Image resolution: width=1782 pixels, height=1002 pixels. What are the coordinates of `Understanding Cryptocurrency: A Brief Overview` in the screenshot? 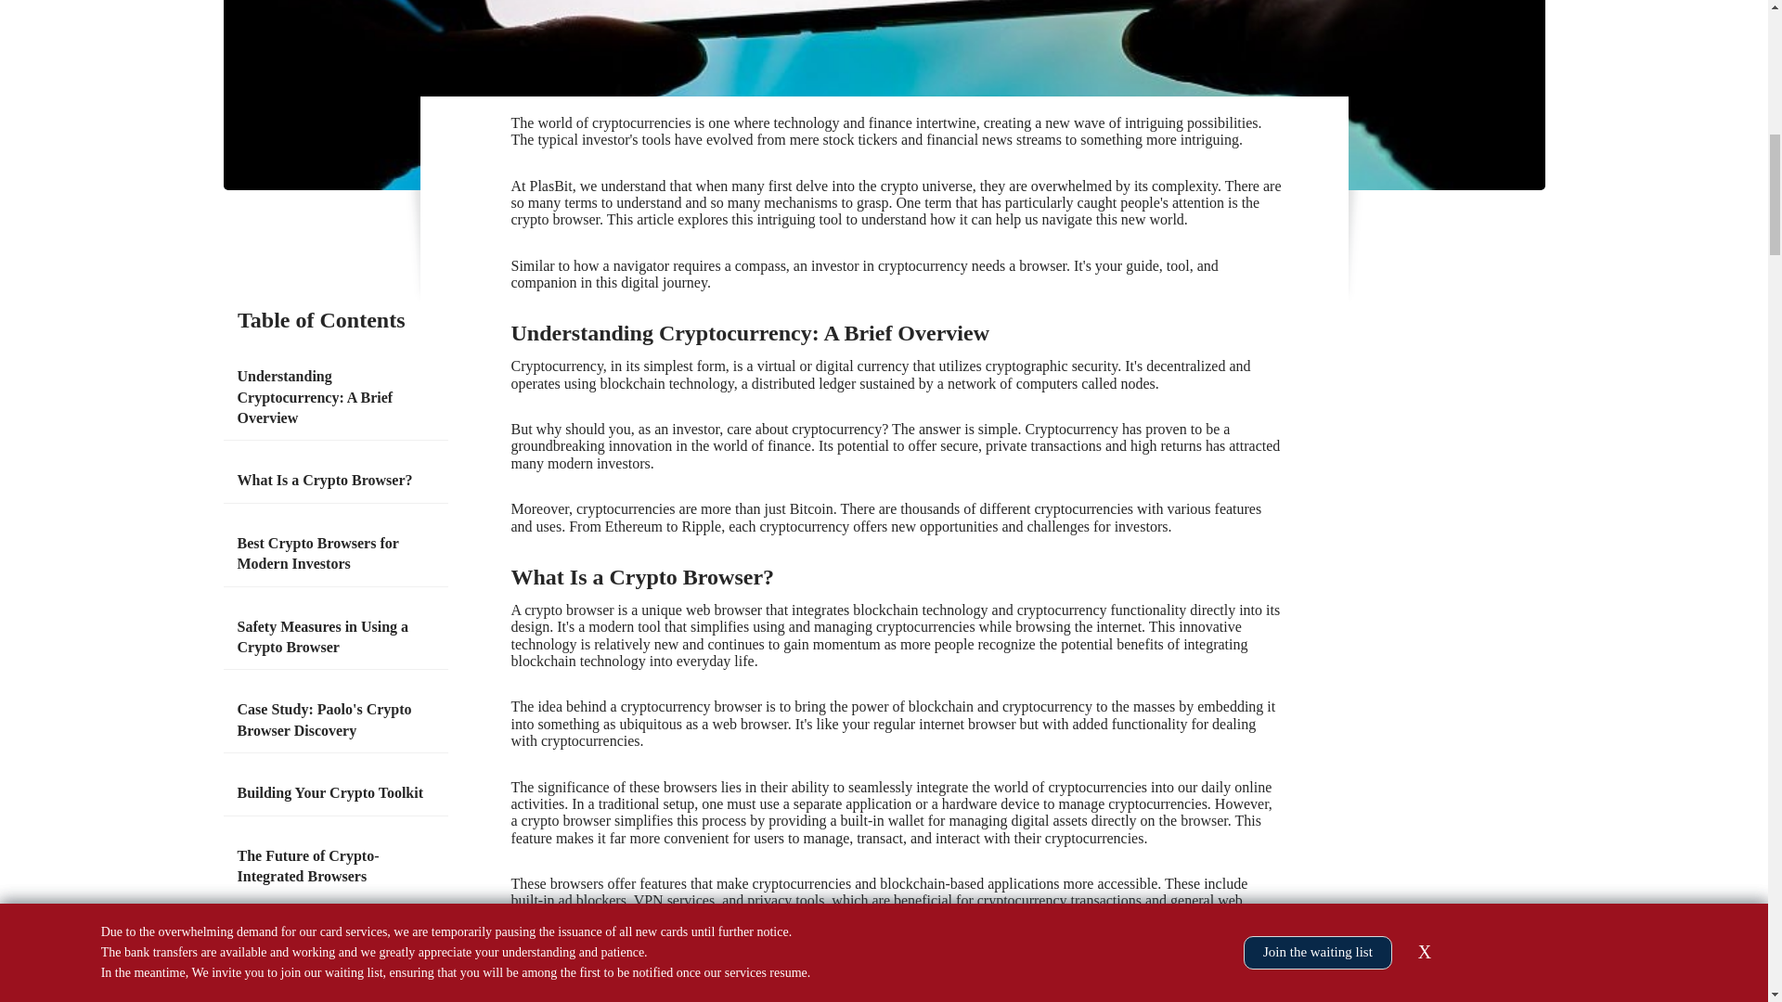 It's located at (336, 397).